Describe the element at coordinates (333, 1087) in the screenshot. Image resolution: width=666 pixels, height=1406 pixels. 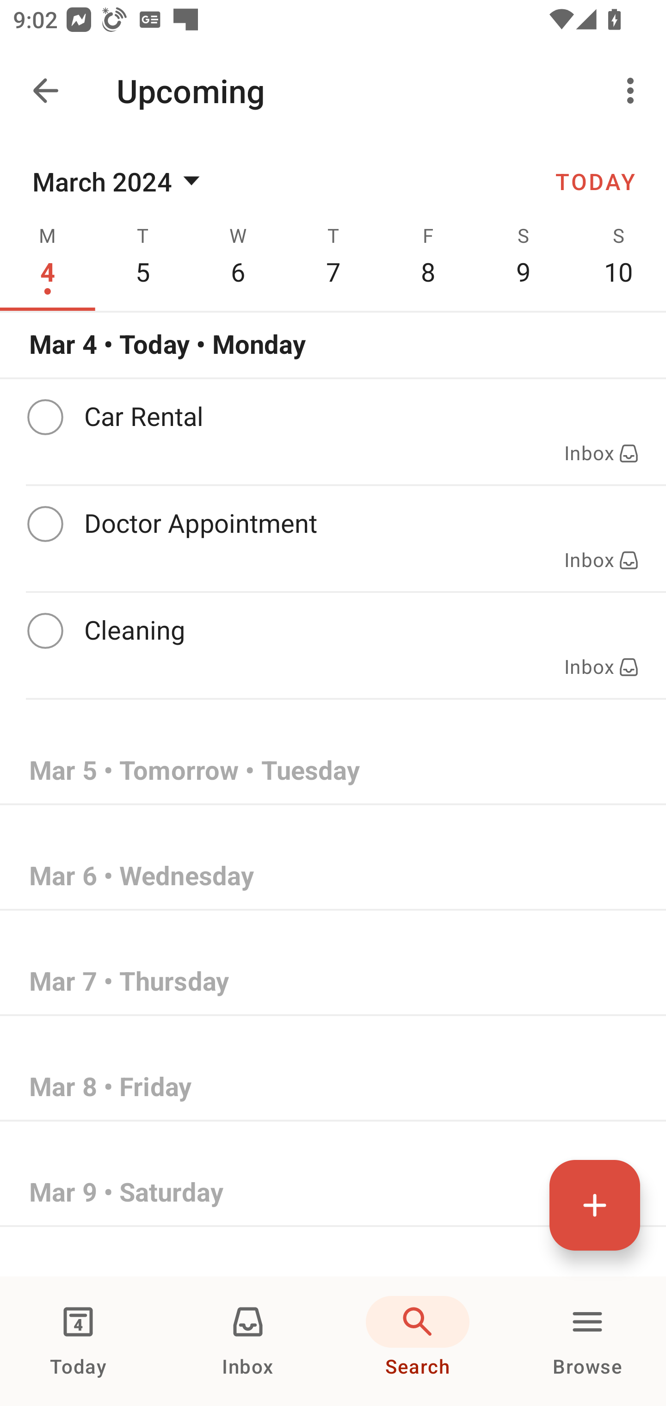
I see `Mar 8 • Friday` at that location.